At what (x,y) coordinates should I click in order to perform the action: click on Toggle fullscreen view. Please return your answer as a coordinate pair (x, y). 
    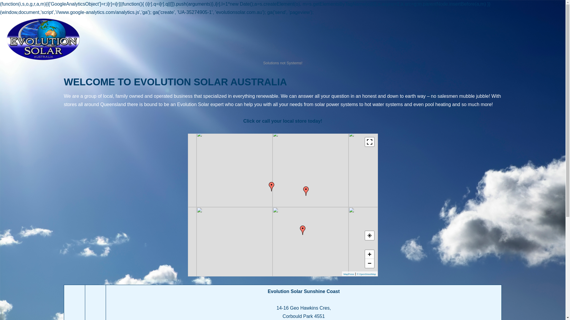
    Looking at the image, I should click on (370, 142).